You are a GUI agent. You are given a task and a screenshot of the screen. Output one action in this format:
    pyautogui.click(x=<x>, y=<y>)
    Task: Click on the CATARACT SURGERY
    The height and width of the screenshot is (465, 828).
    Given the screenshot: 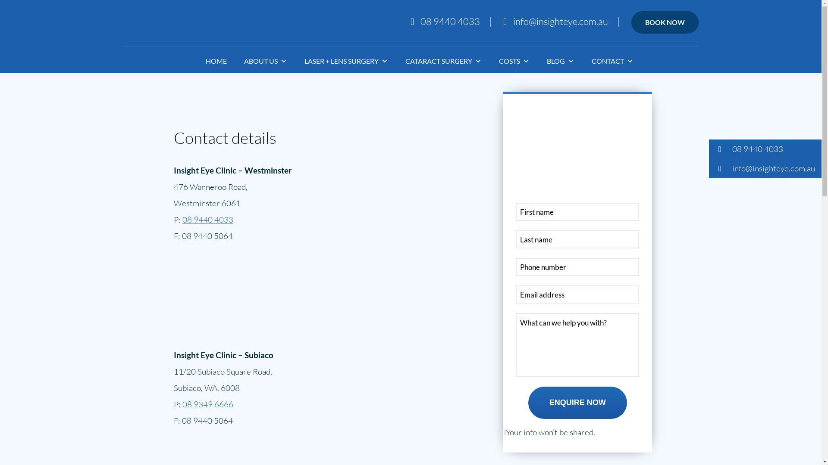 What is the action you would take?
    pyautogui.click(x=435, y=61)
    